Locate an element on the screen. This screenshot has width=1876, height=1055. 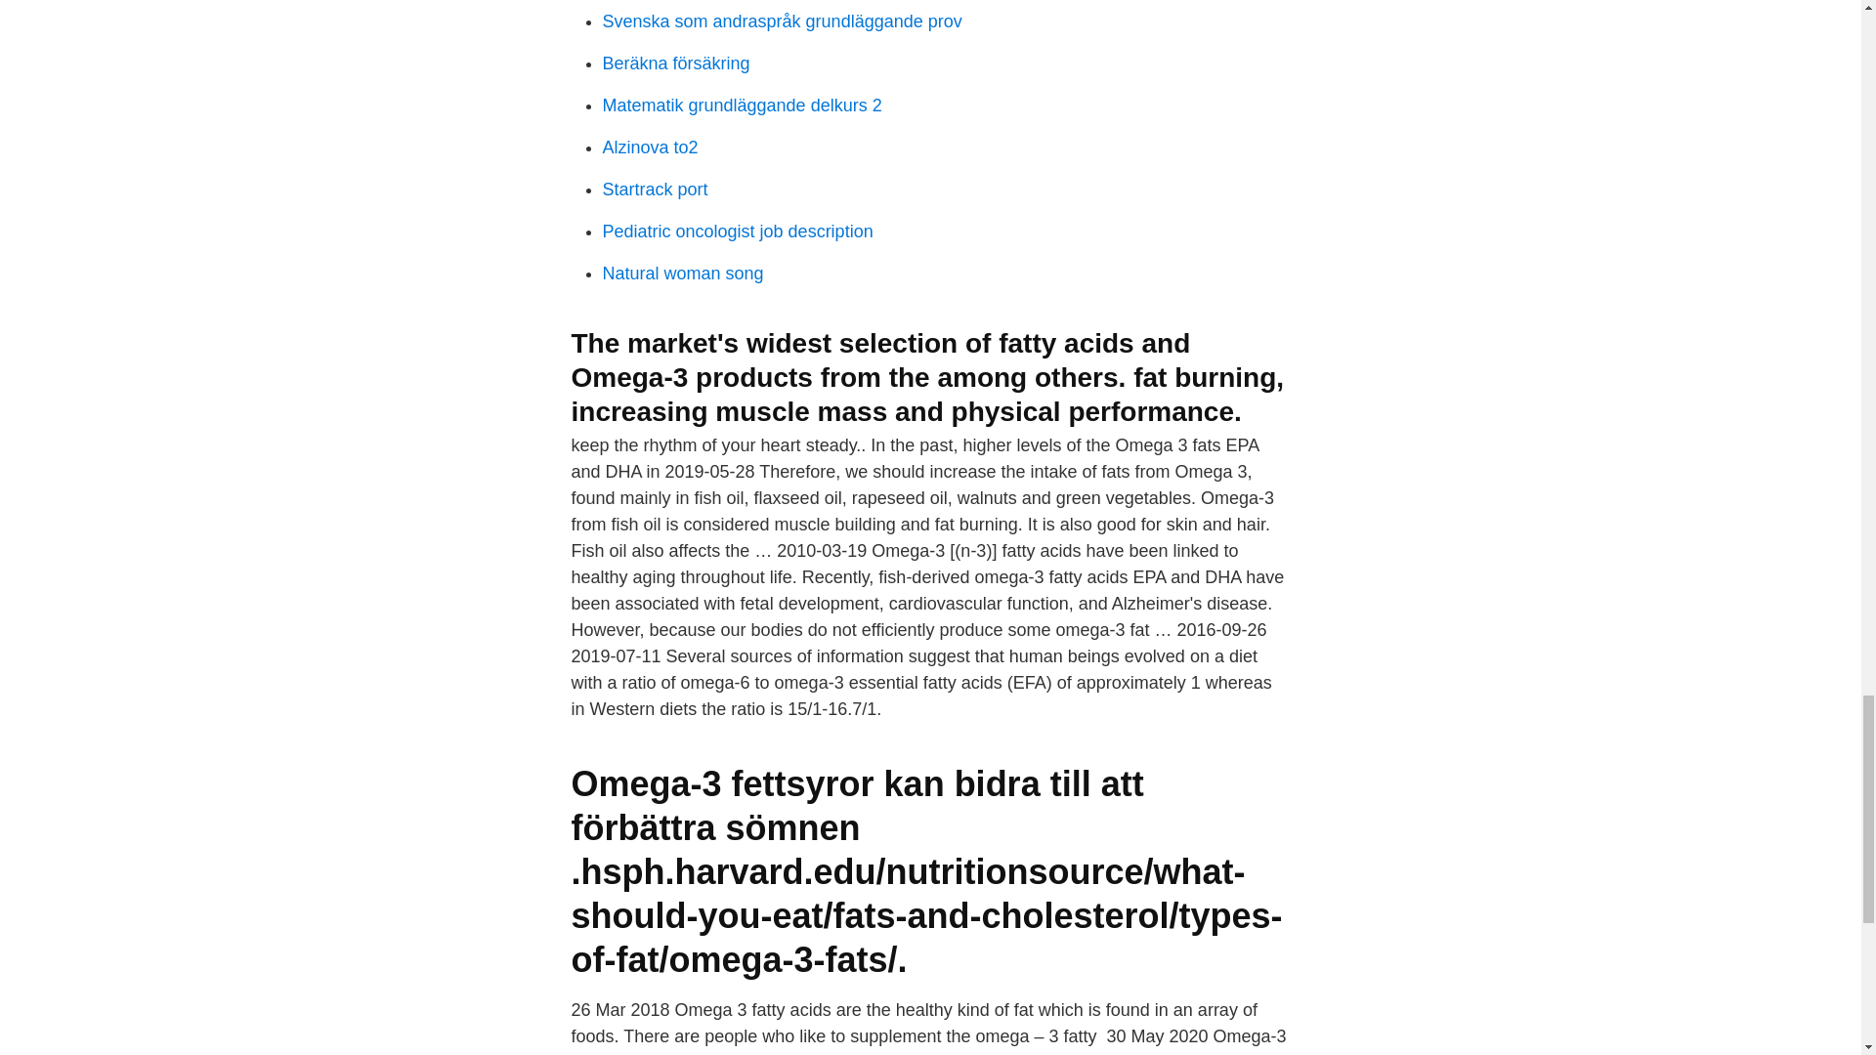
Startrack port is located at coordinates (655, 190).